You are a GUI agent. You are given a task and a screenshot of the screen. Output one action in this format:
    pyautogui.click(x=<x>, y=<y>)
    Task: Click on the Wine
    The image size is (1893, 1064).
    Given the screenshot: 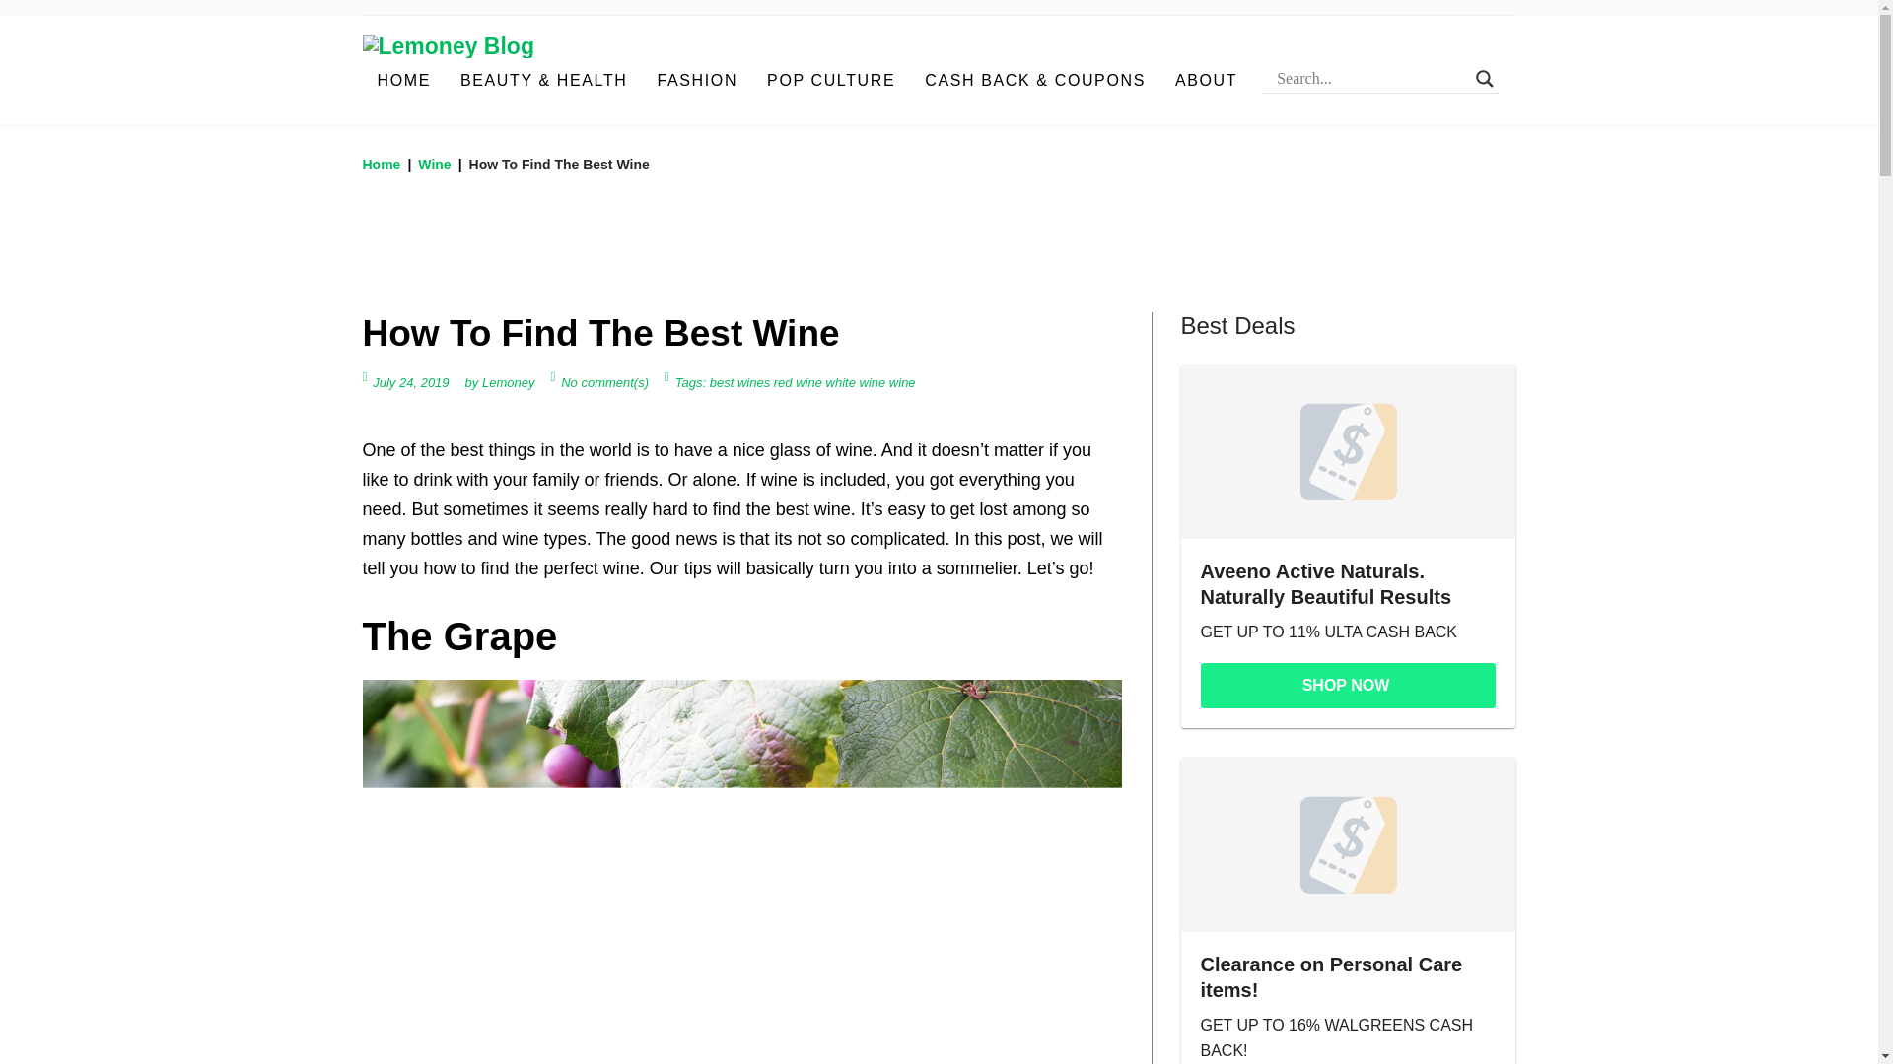 What is the action you would take?
    pyautogui.click(x=434, y=164)
    